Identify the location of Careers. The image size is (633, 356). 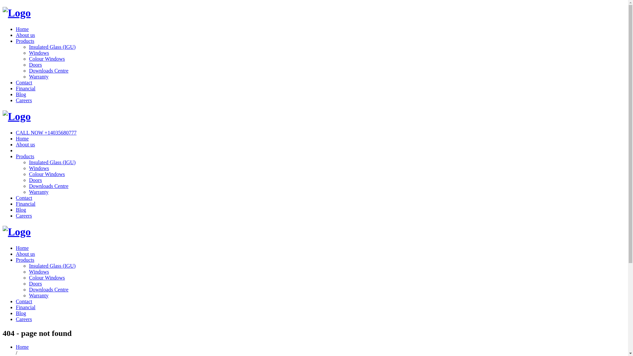
(24, 216).